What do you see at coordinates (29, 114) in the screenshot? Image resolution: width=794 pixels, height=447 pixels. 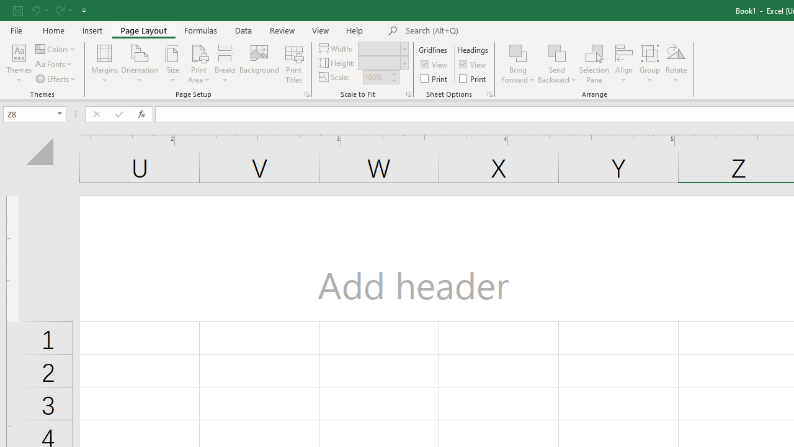 I see `Name Box` at bounding box center [29, 114].